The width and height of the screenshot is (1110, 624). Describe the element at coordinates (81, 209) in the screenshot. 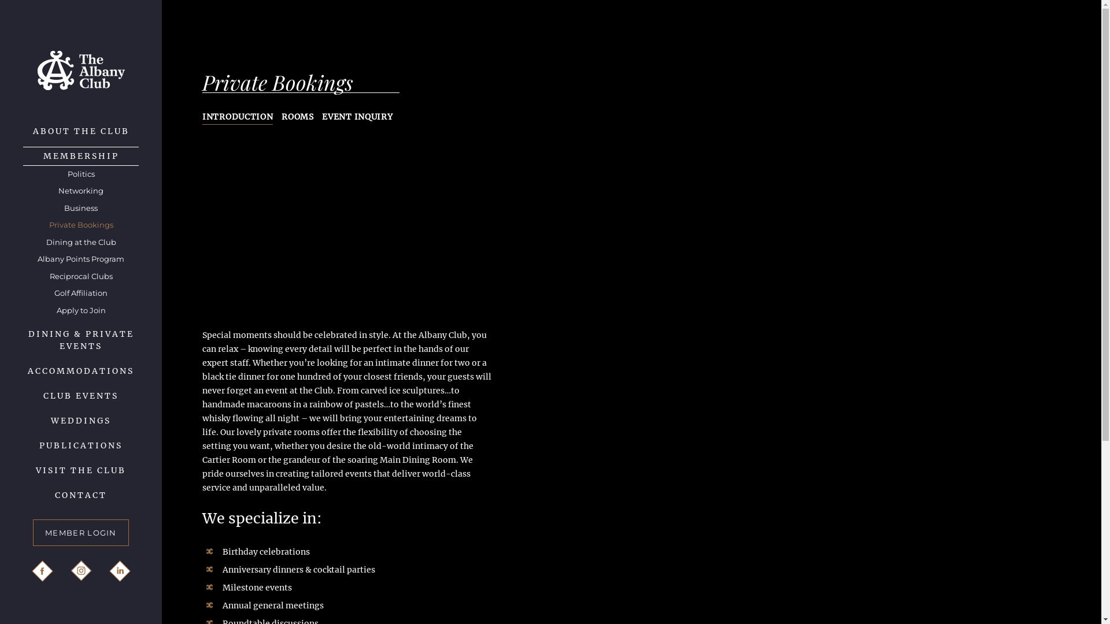

I see `Business` at that location.